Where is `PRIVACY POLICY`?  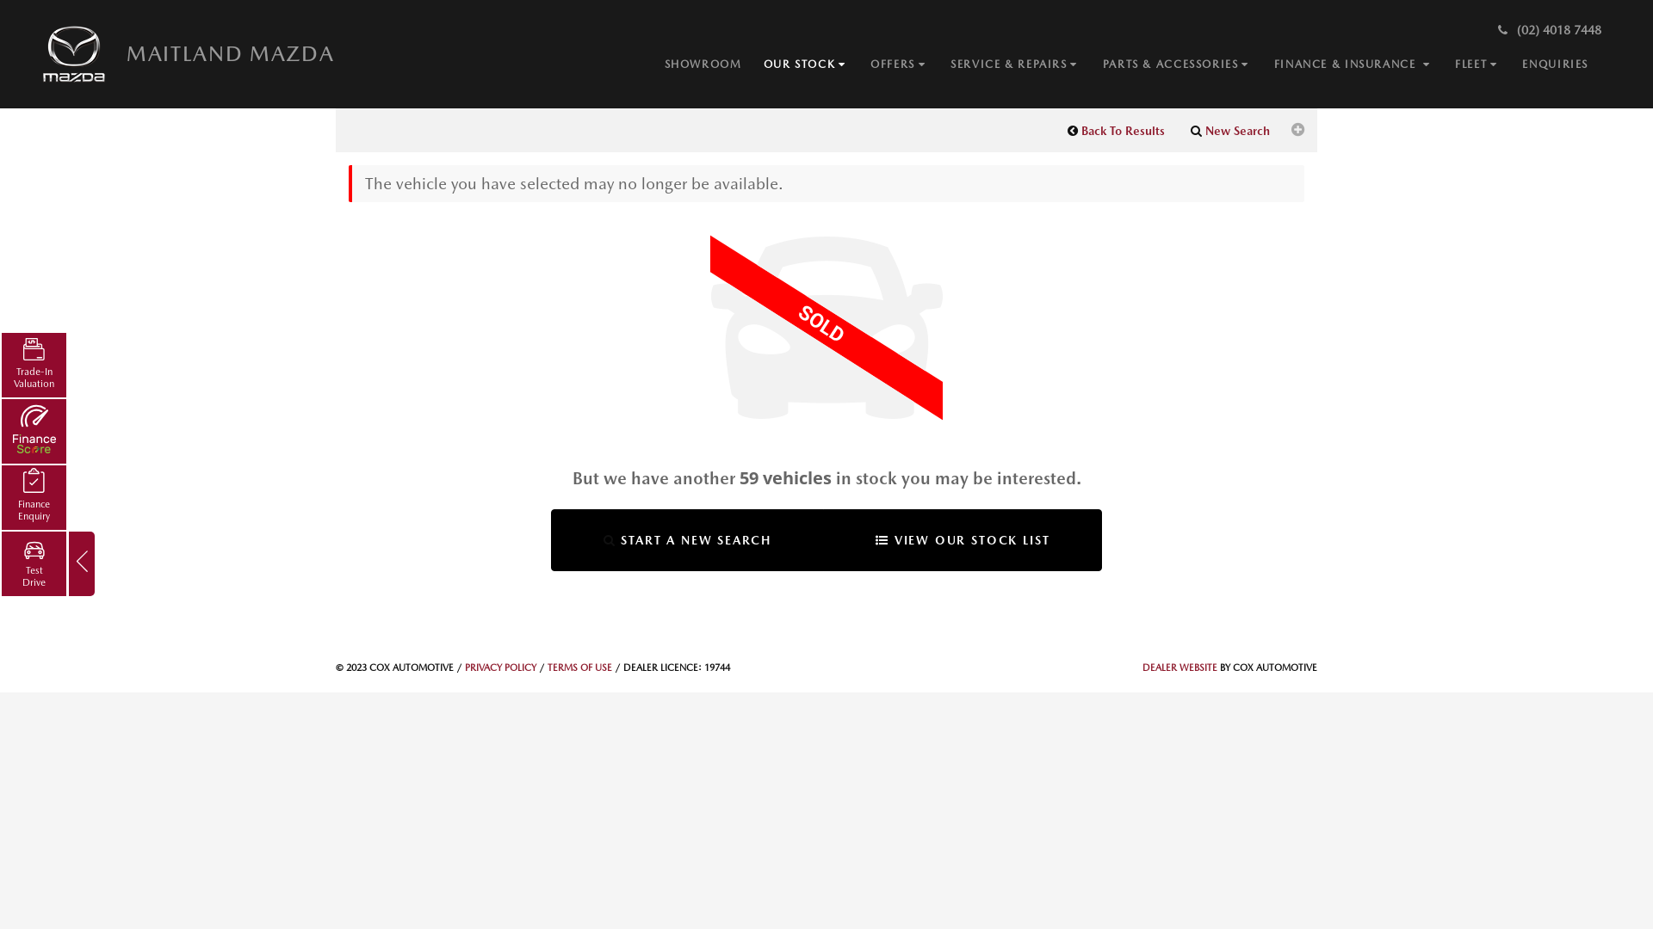
PRIVACY POLICY is located at coordinates (501, 668).